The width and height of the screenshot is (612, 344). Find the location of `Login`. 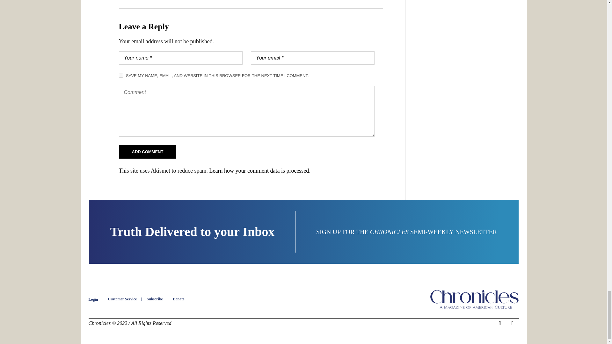

Login is located at coordinates (93, 299).